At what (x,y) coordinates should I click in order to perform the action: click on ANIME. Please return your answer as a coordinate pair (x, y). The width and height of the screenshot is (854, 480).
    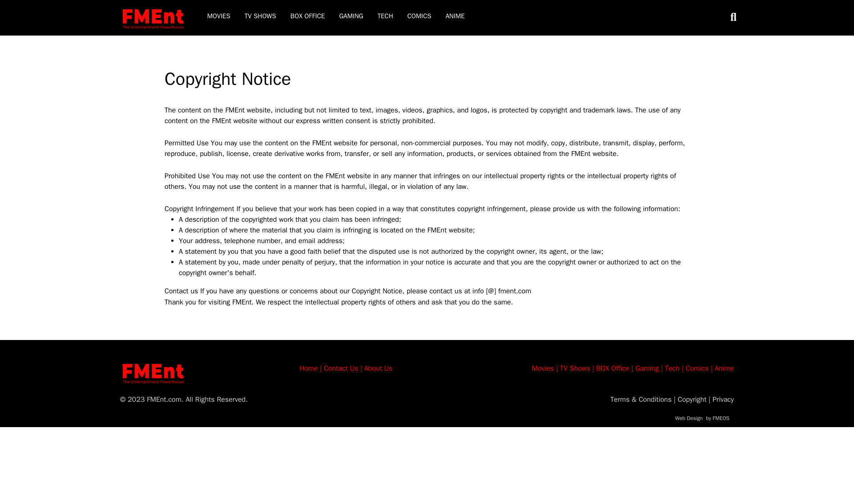
    Looking at the image, I should click on (455, 16).